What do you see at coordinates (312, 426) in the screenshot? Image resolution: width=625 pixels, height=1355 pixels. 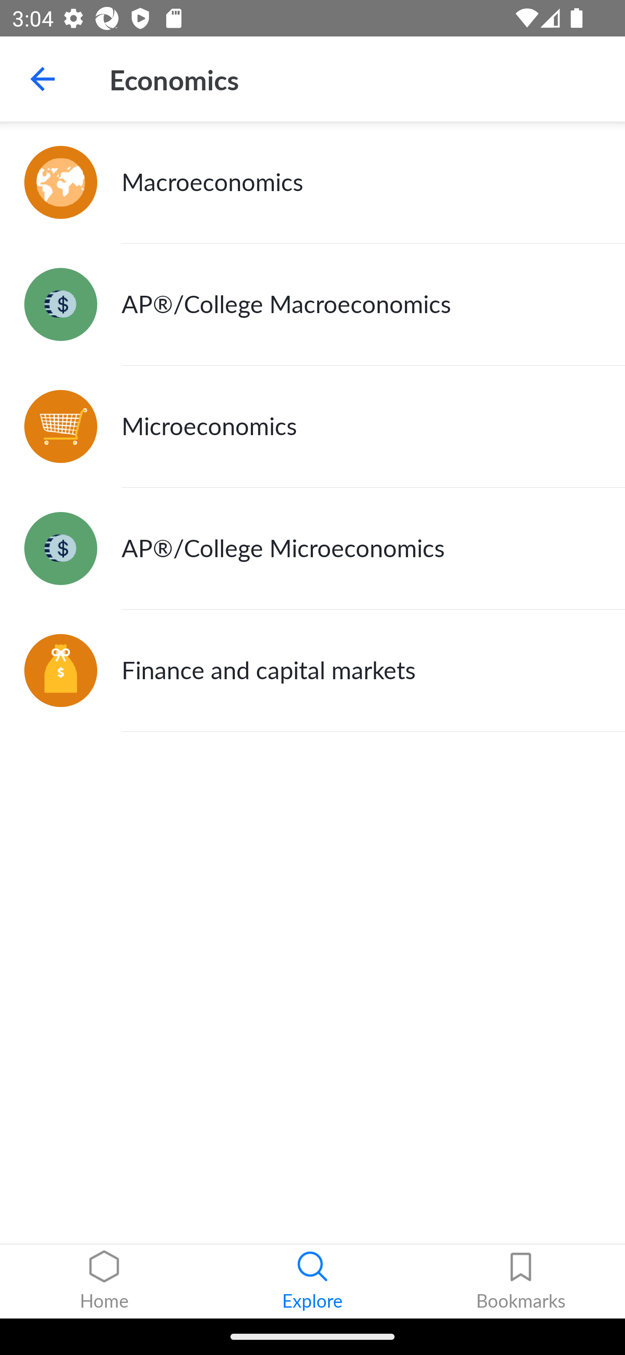 I see `Microeconomics` at bounding box center [312, 426].